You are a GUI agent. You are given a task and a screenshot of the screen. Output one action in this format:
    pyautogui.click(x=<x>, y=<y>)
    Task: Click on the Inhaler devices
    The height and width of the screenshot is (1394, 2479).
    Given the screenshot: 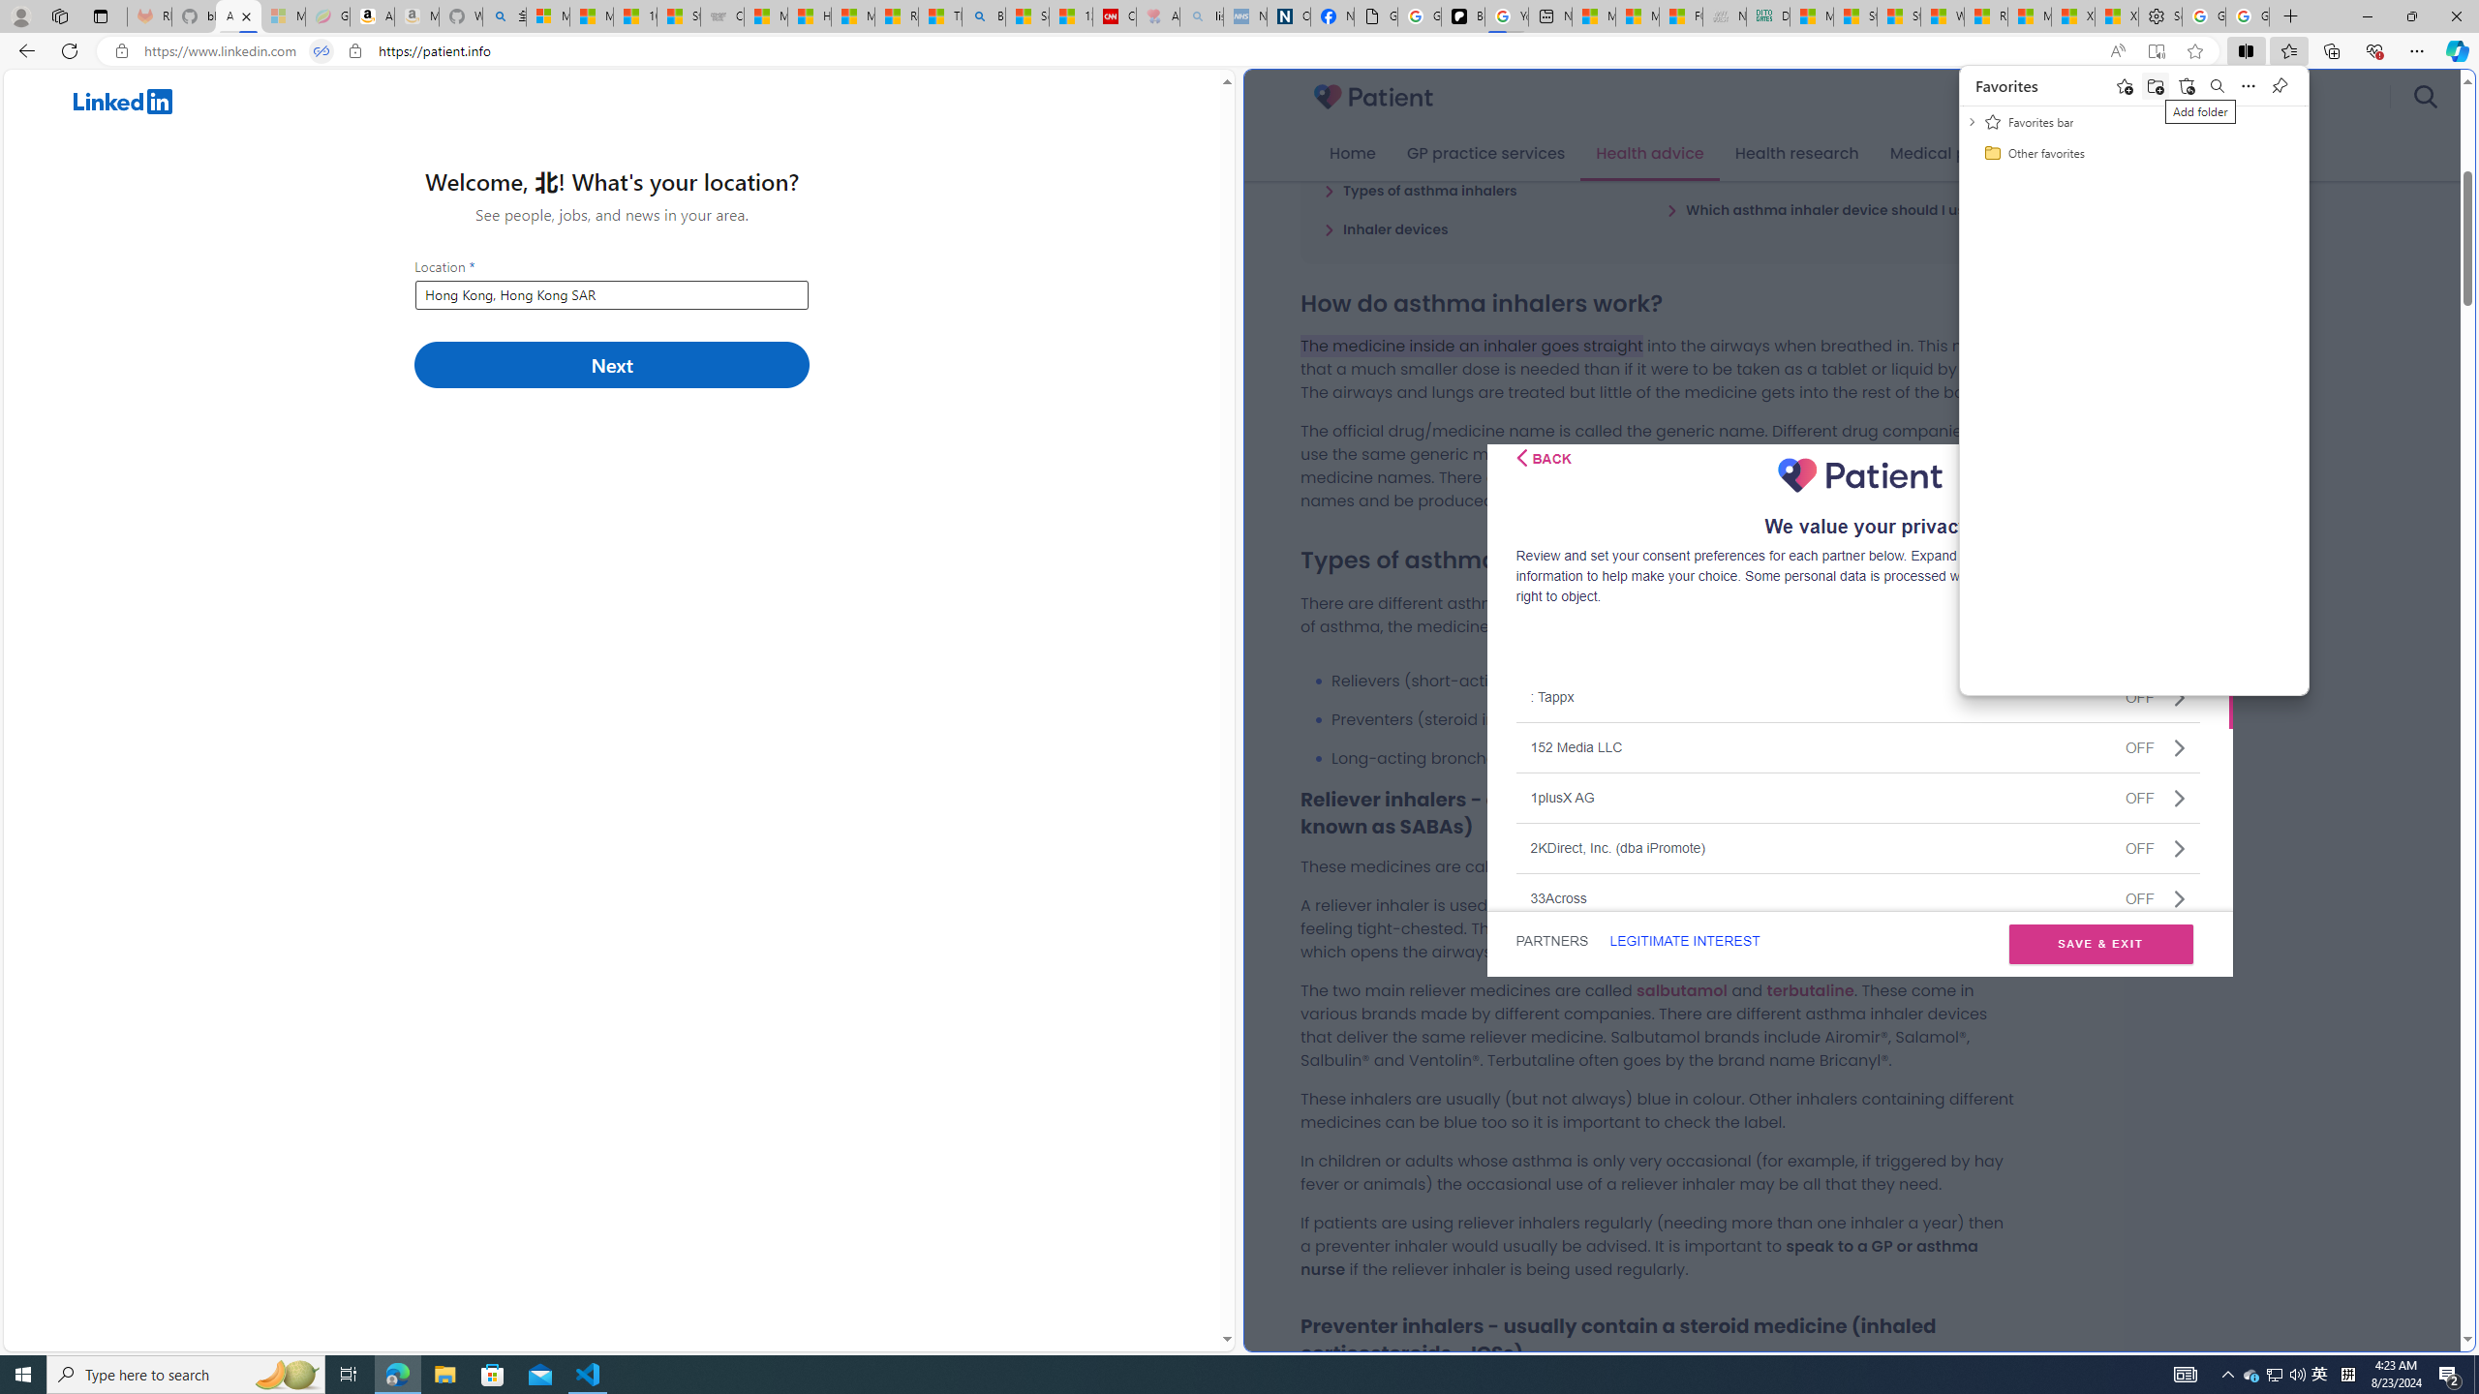 What is the action you would take?
    pyautogui.click(x=1386, y=228)
    